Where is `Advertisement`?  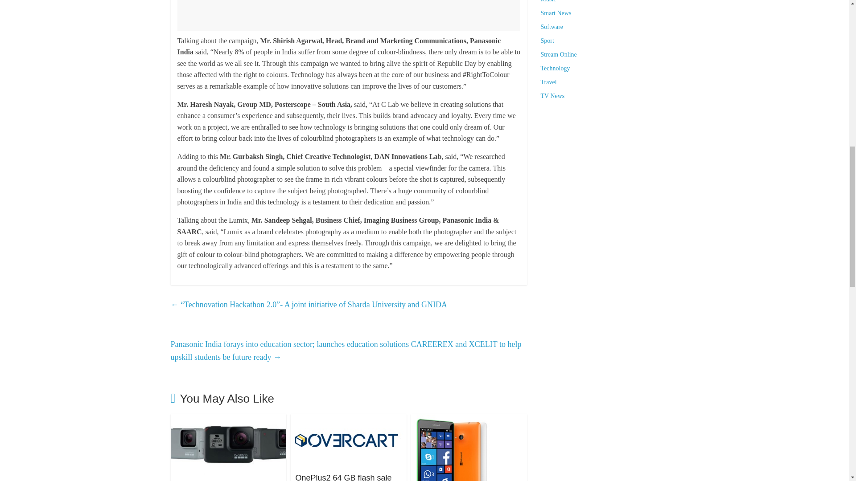 Advertisement is located at coordinates (349, 15).